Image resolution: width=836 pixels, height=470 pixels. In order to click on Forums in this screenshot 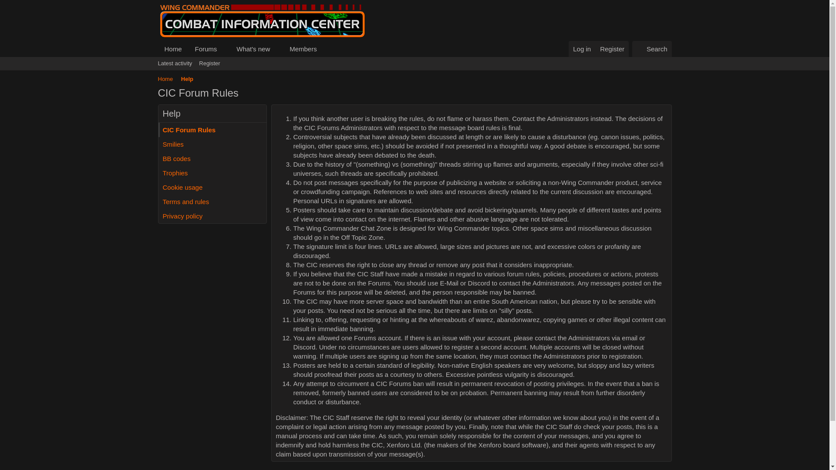, I will do `click(203, 49)`.